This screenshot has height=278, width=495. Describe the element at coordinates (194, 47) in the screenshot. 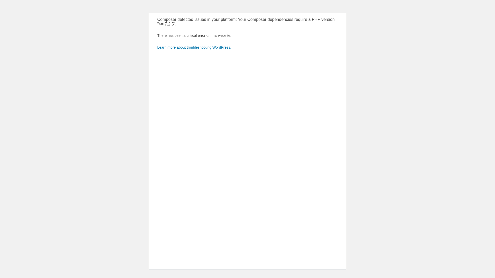

I see `Learn more about troubleshooting WordPress.` at that location.